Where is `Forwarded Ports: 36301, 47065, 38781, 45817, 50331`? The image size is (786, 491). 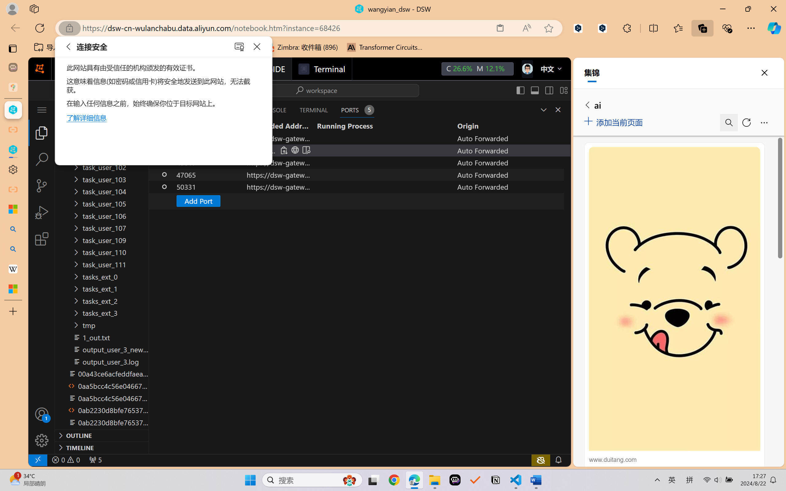
Forwarded Ports: 36301, 47065, 38781, 45817, 50331 is located at coordinates (95, 460).